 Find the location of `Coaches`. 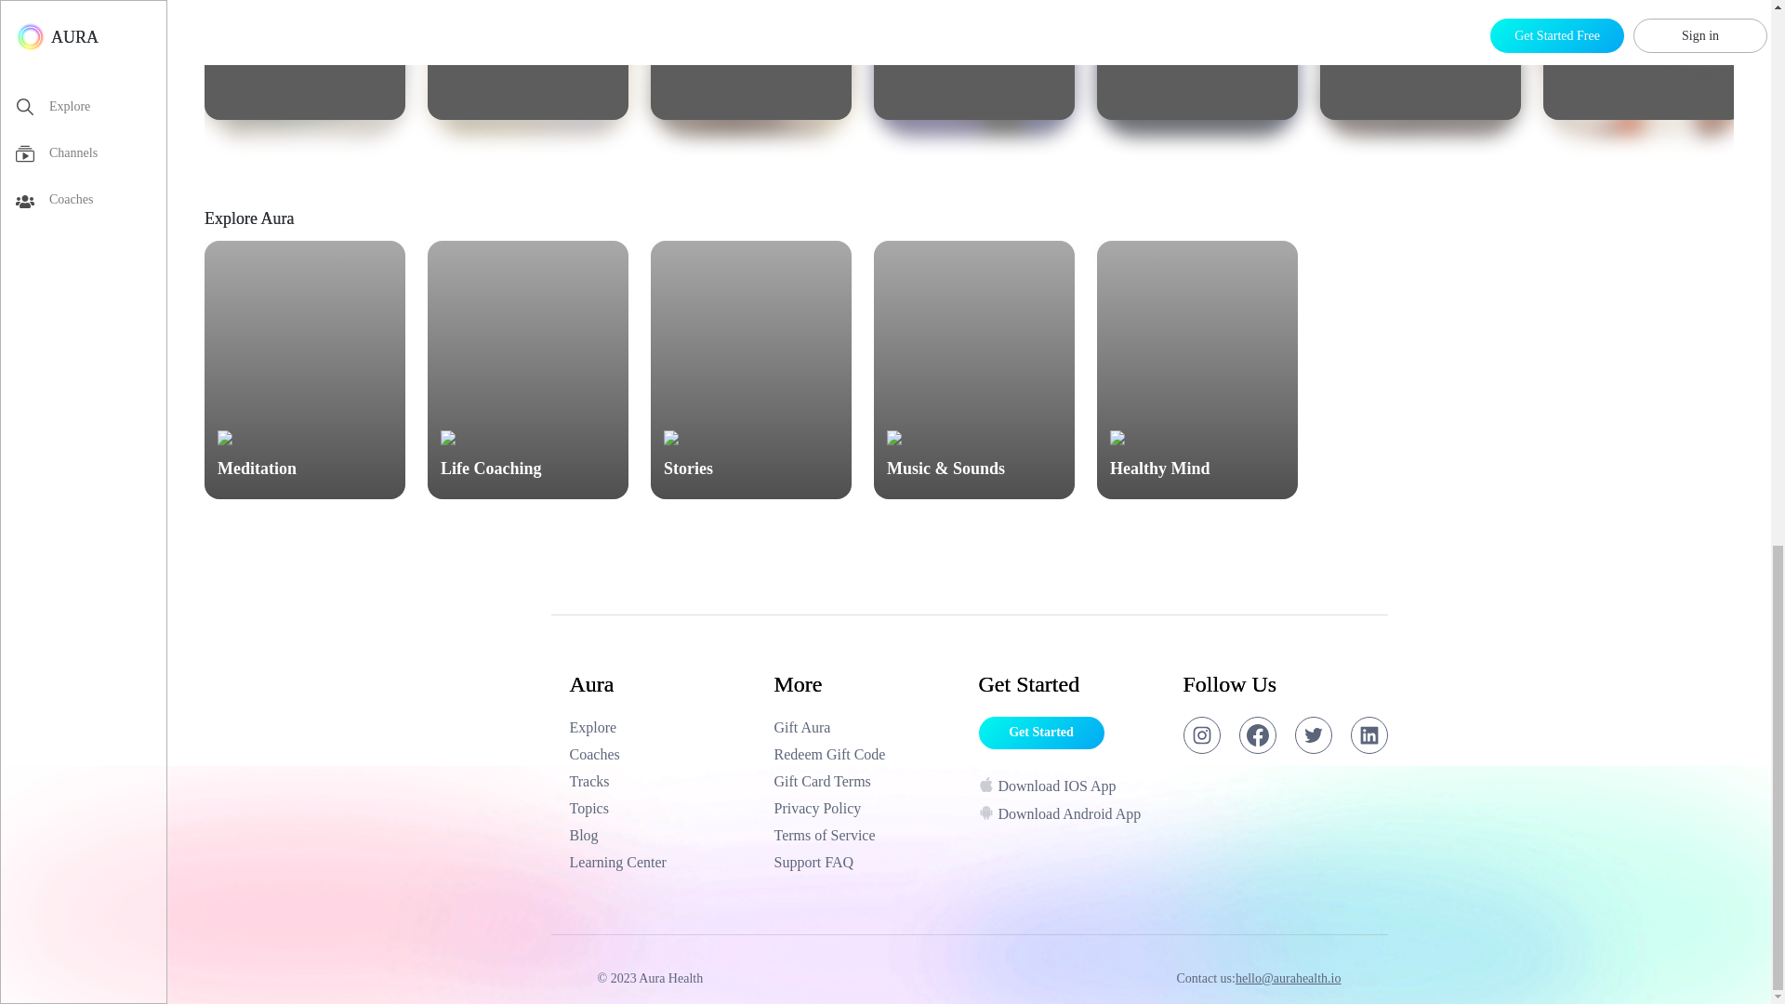

Coaches is located at coordinates (662, 835).